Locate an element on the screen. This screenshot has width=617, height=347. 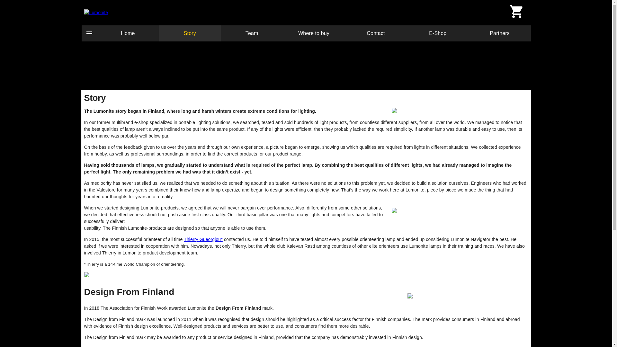
E-Shop is located at coordinates (438, 33).